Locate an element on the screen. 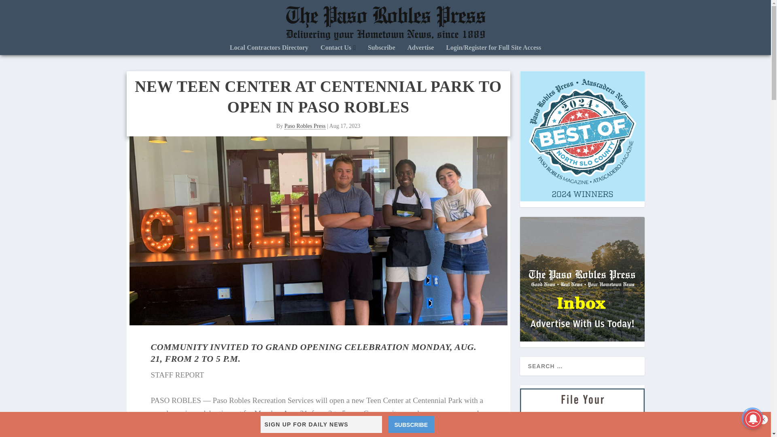 Image resolution: width=777 pixels, height=437 pixels. Advertise is located at coordinates (421, 50).